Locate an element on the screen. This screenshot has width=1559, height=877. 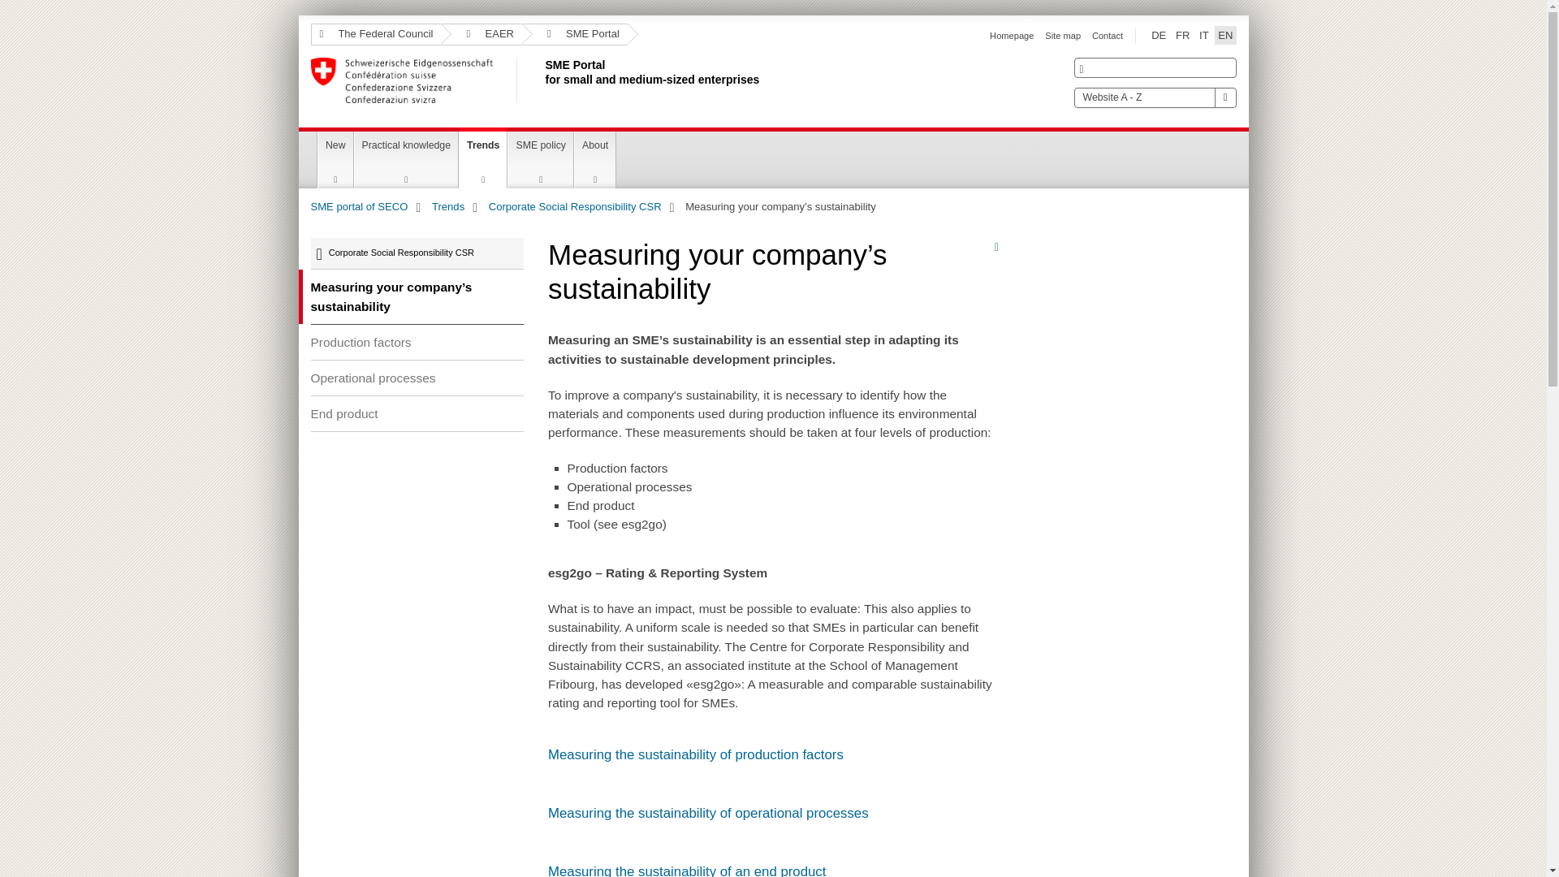
DE is located at coordinates (1108, 35).